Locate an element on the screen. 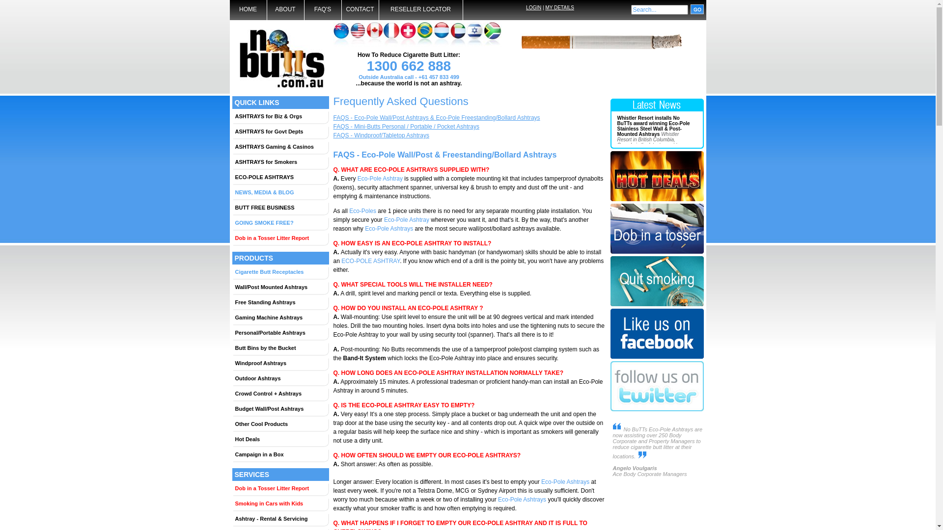 This screenshot has height=530, width=943. Make a Citizen Littering report here is located at coordinates (657, 230).